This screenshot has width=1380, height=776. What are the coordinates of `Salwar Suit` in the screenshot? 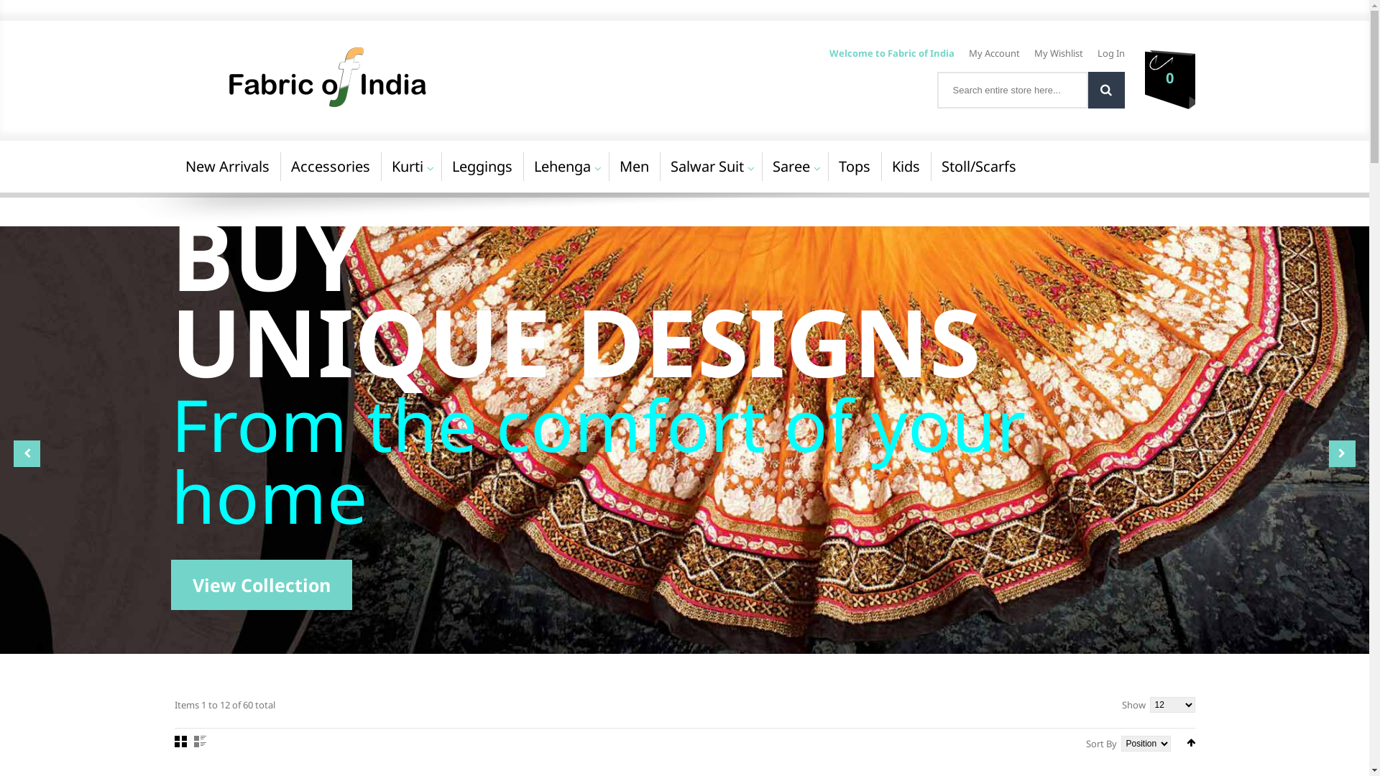 It's located at (707, 167).